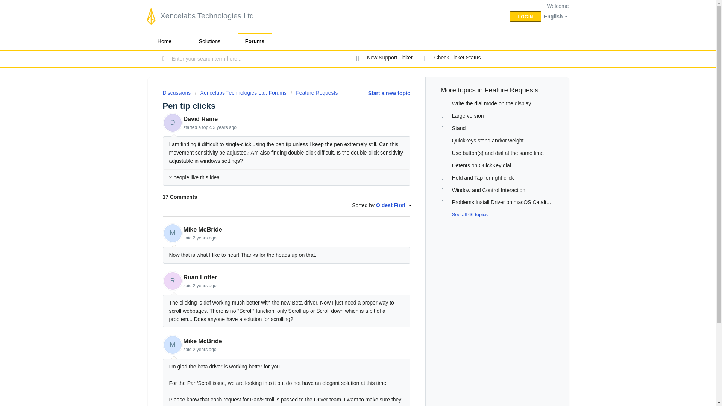 This screenshot has height=406, width=722. Describe the element at coordinates (452, 58) in the screenshot. I see `Check Ticket Status` at that location.